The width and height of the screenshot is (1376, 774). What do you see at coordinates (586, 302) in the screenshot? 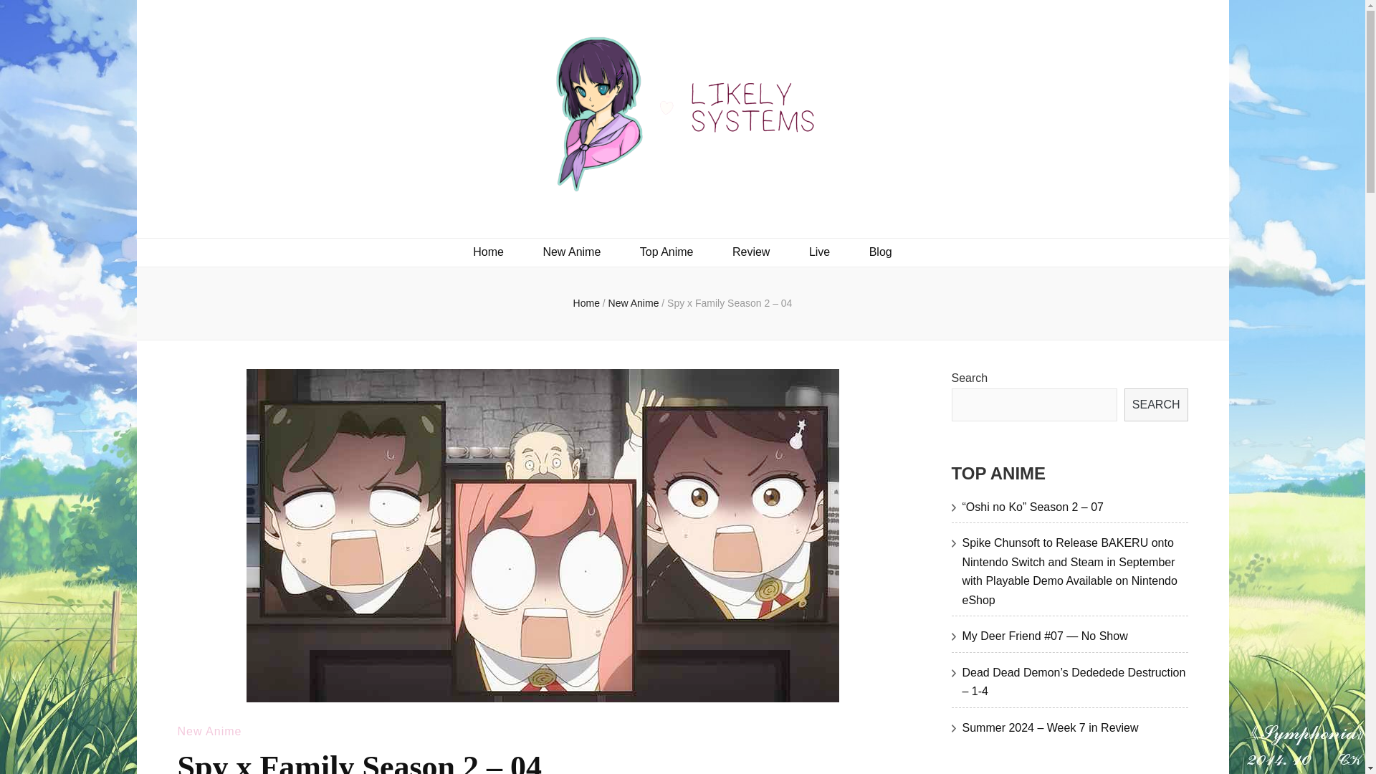
I see `Home` at bounding box center [586, 302].